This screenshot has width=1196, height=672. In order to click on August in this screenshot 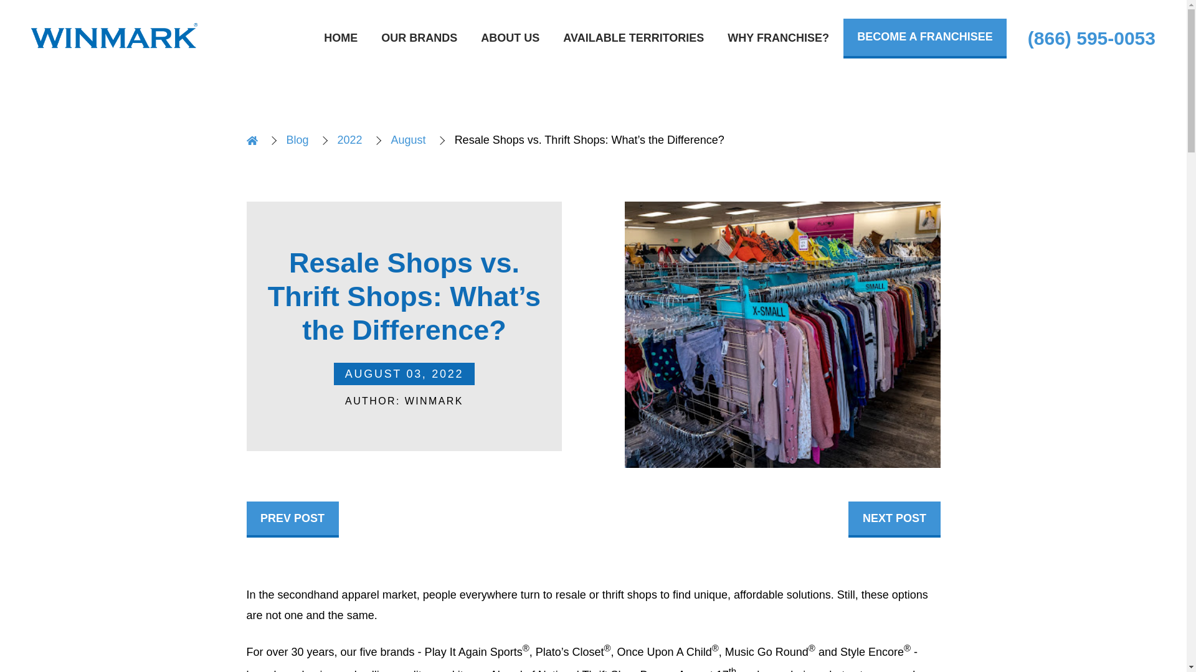, I will do `click(408, 141)`.